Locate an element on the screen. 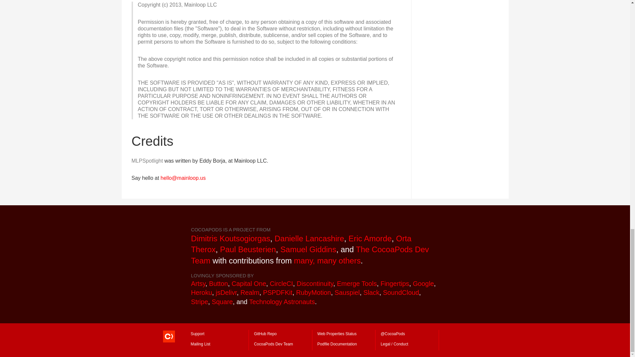 The width and height of the screenshot is (635, 357). Heroku is located at coordinates (201, 292).